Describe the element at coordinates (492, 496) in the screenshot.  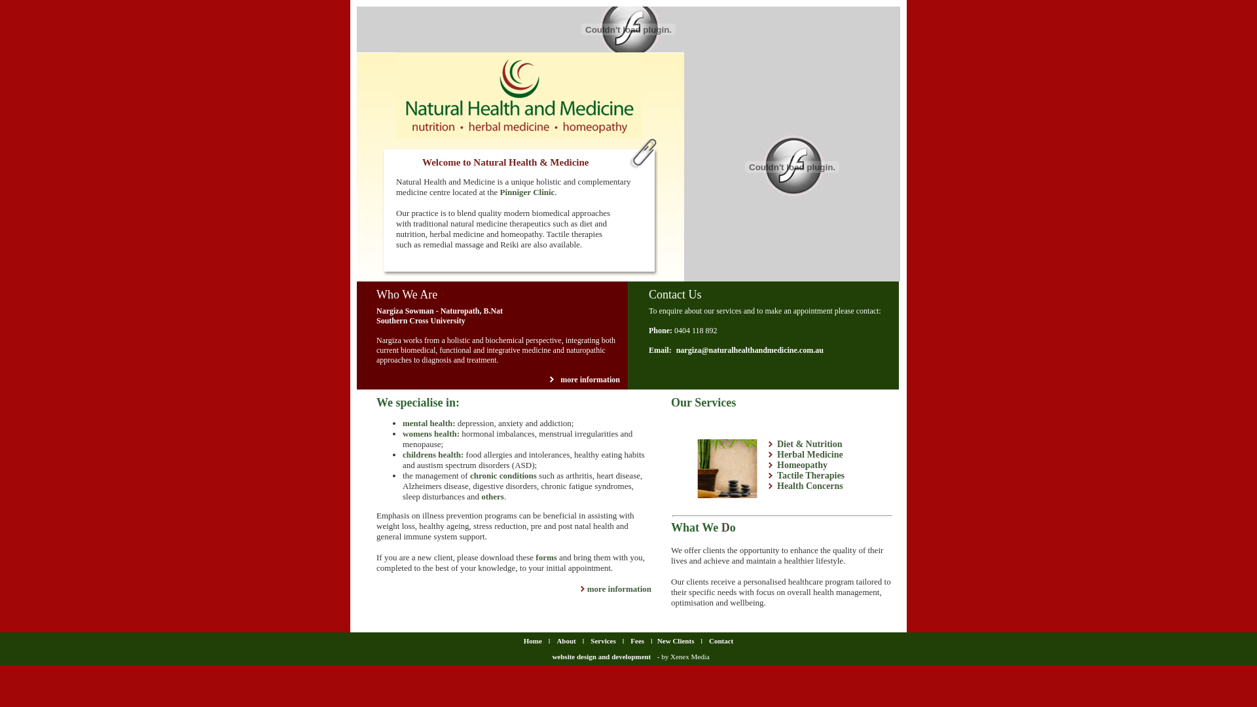
I see `others` at that location.